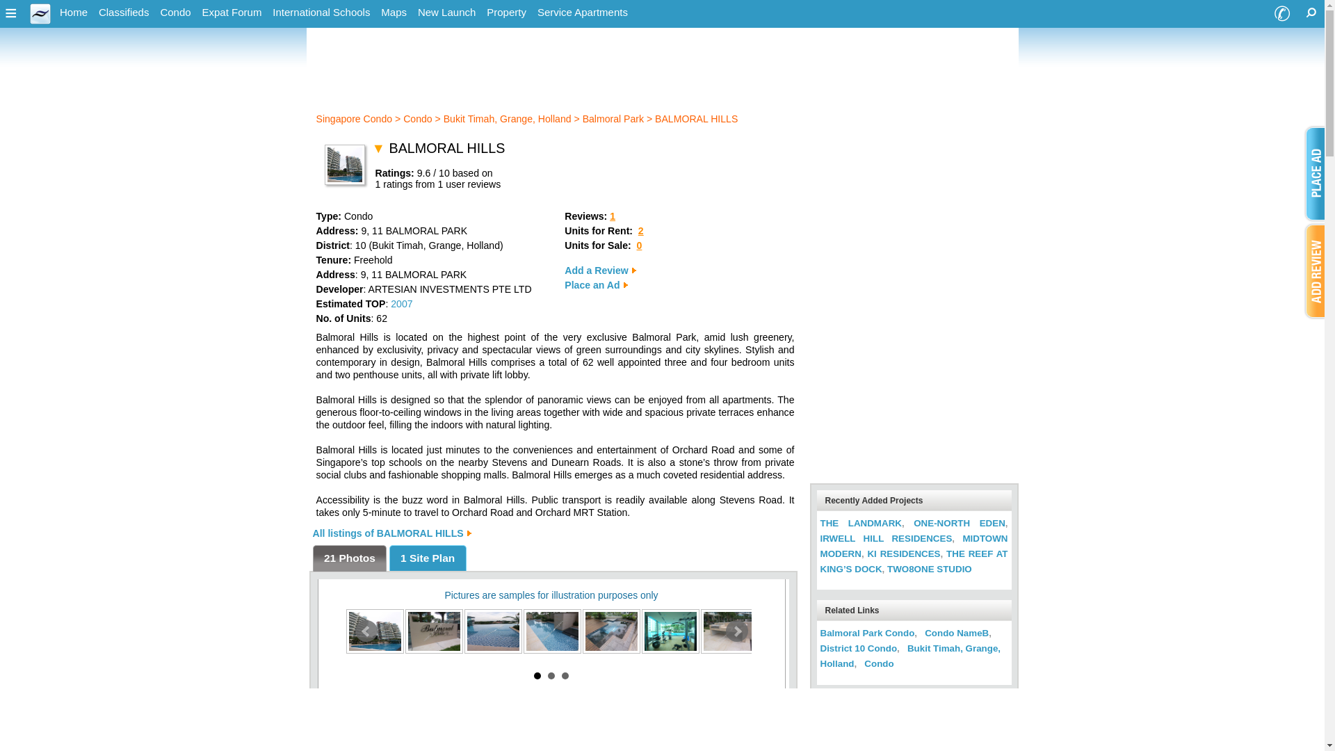 This screenshot has width=1335, height=751. Describe the element at coordinates (175, 13) in the screenshot. I see `Condo` at that location.